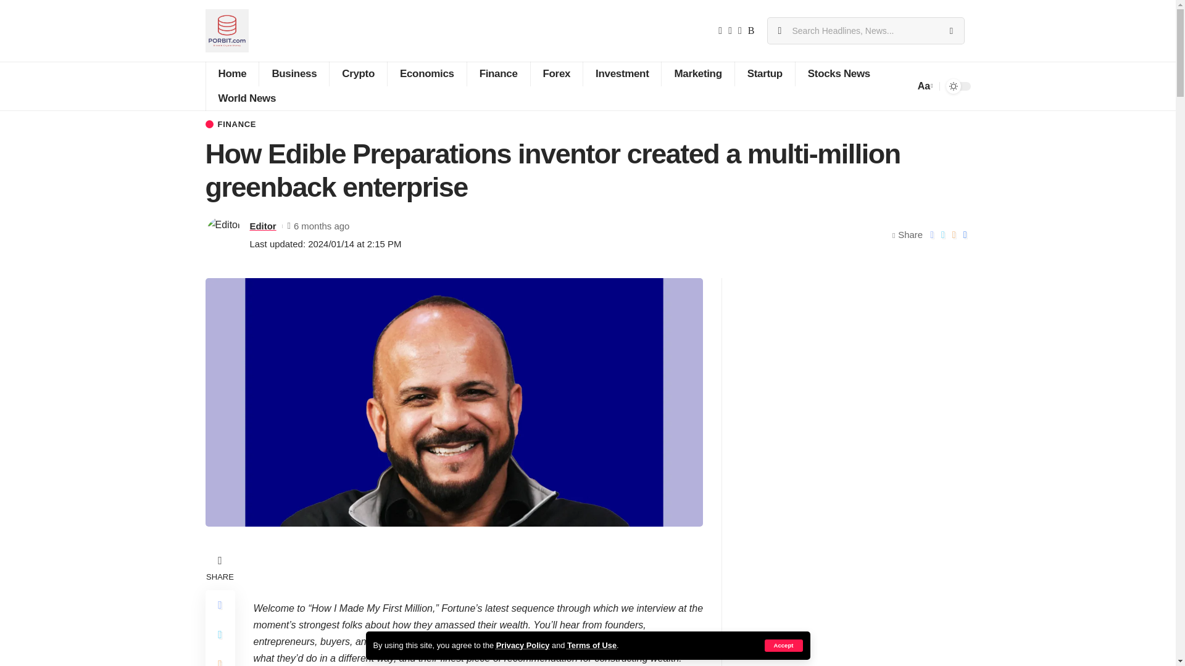  What do you see at coordinates (839, 74) in the screenshot?
I see `Stocks News` at bounding box center [839, 74].